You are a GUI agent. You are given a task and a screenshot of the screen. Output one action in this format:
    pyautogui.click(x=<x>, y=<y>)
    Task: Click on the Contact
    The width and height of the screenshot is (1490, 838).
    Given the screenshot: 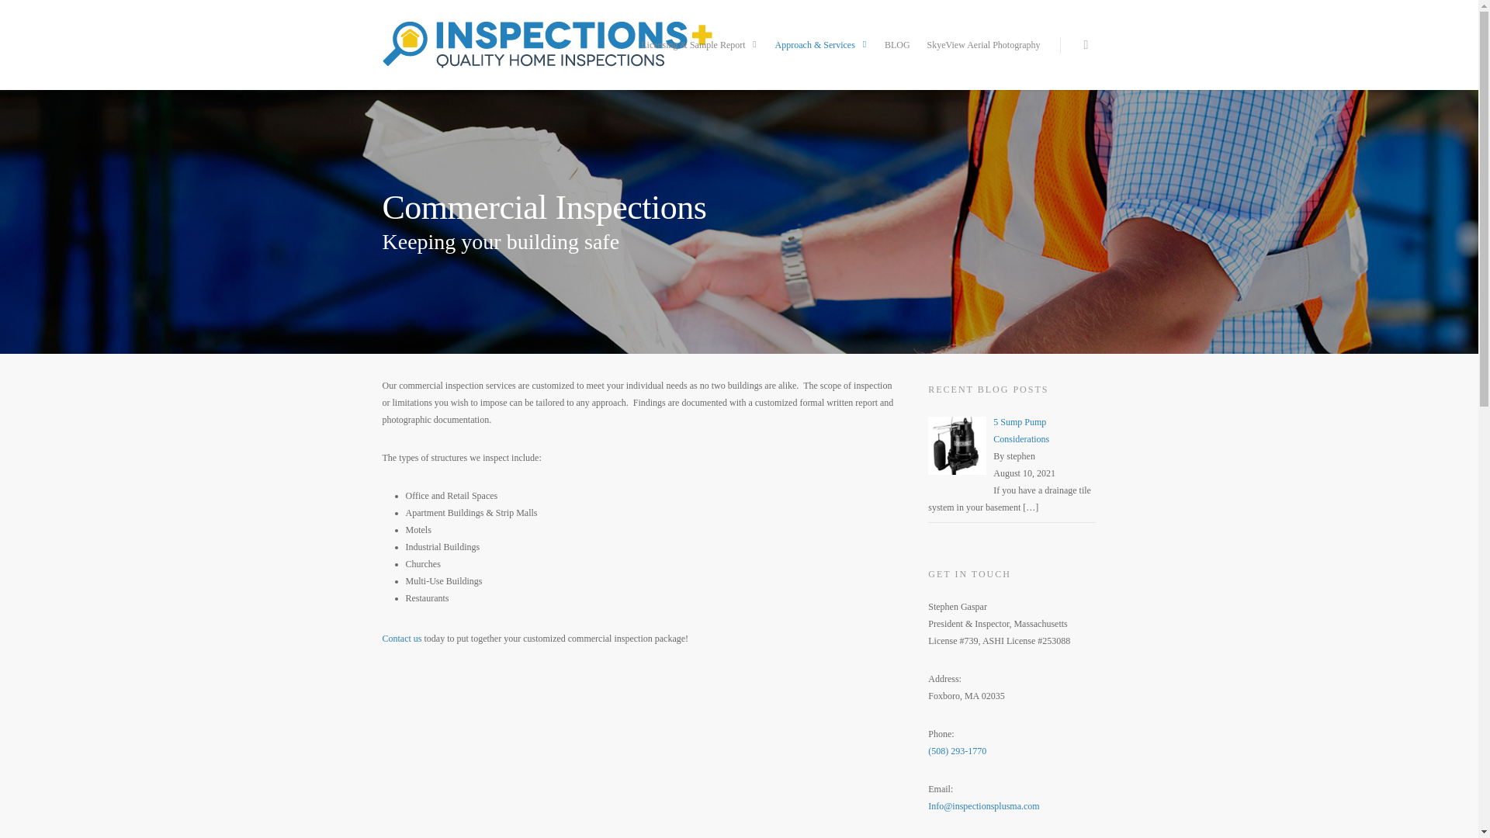 What is the action you would take?
    pyautogui.click(x=401, y=639)
    